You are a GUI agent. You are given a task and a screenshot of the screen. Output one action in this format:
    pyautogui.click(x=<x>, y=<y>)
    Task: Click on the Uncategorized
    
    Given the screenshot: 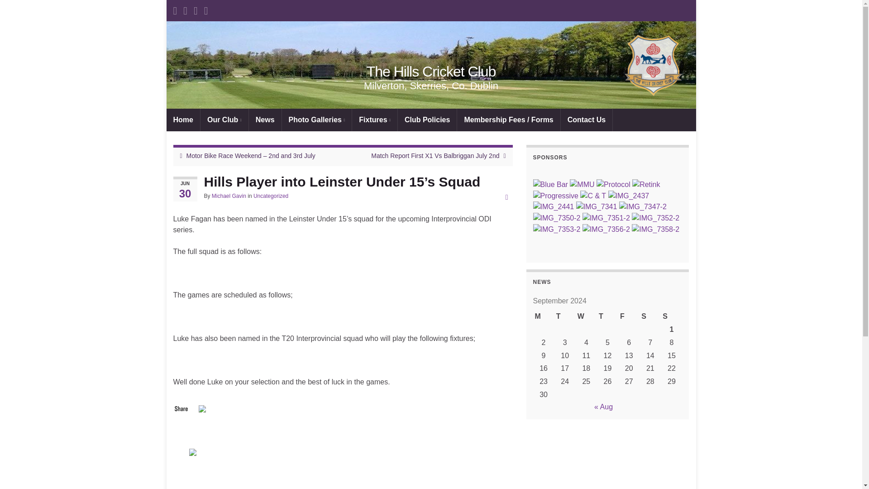 What is the action you would take?
    pyautogui.click(x=271, y=196)
    